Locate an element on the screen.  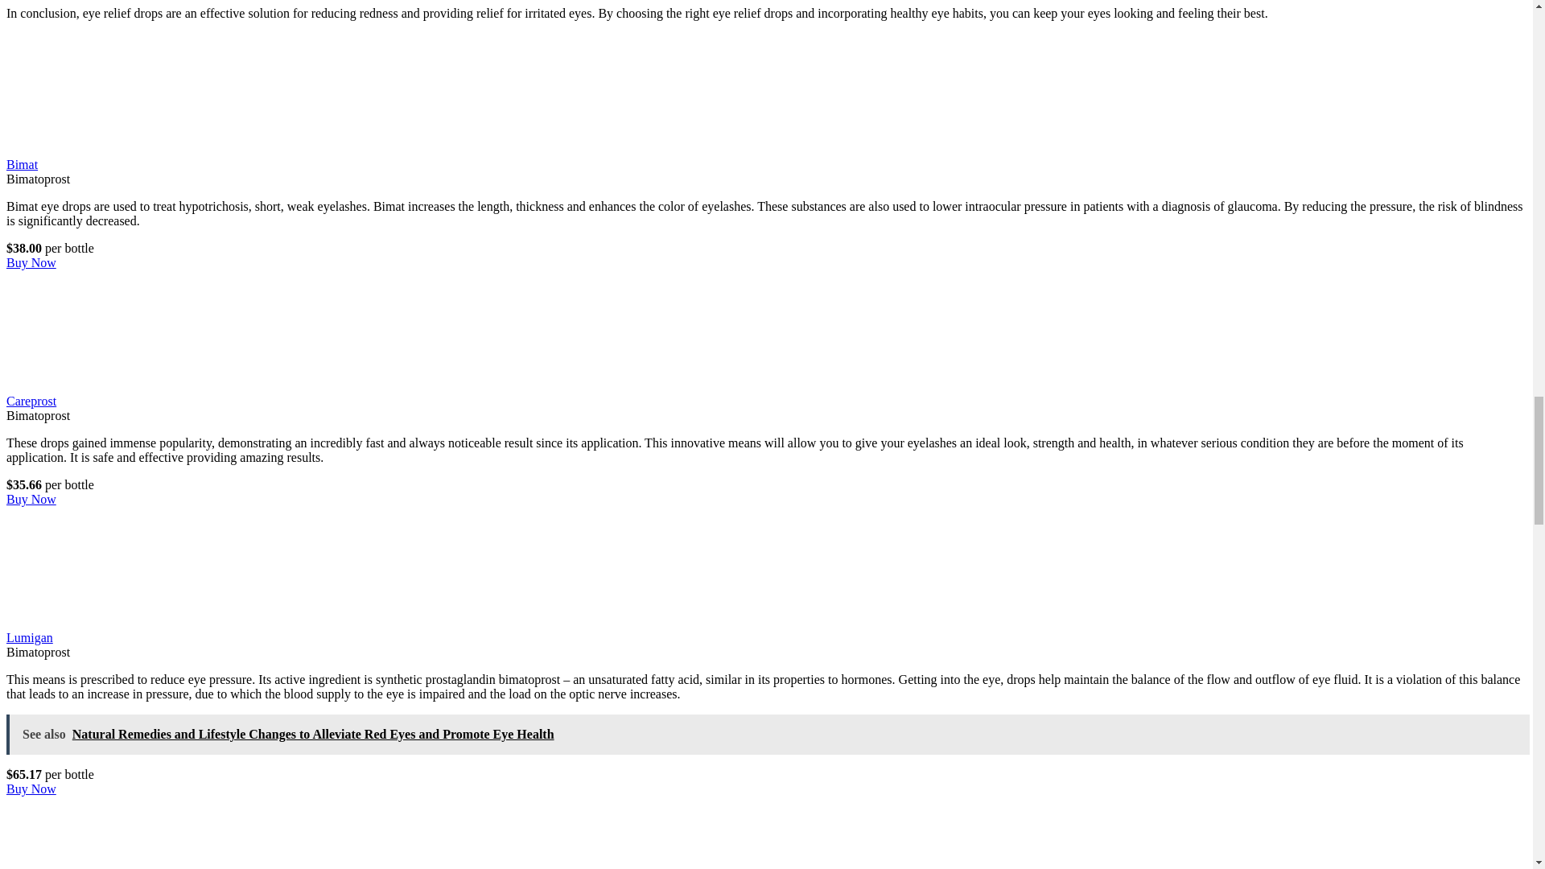
Buy Now is located at coordinates (31, 262).